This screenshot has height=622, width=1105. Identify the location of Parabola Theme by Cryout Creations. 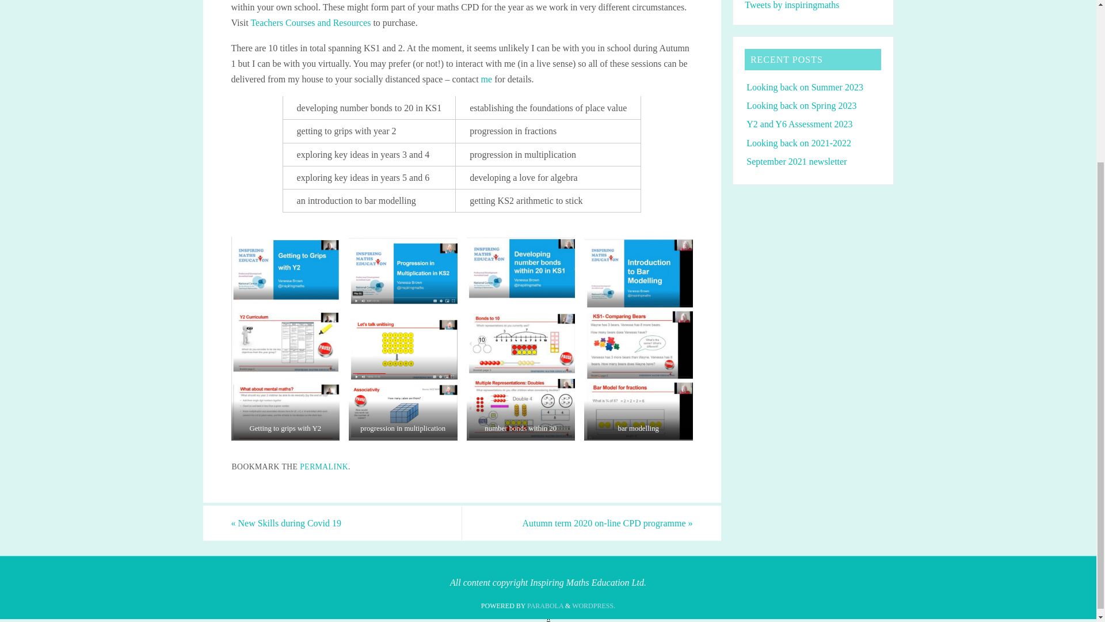
(545, 606).